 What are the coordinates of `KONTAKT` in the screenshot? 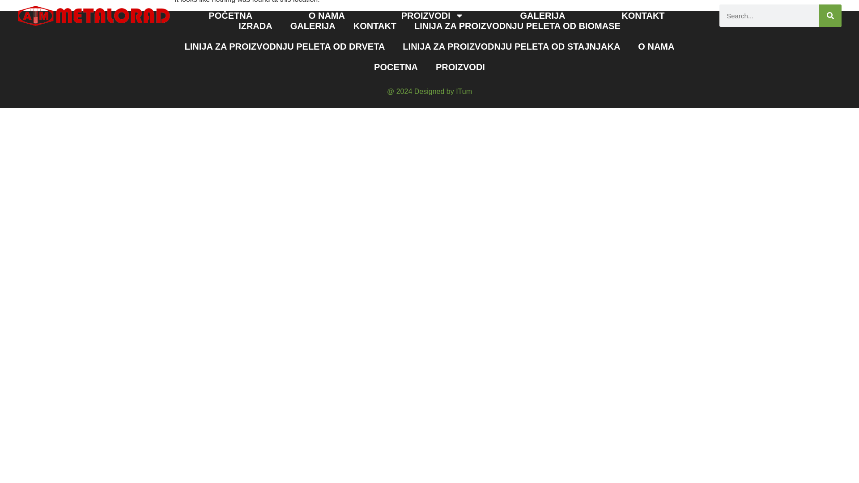 It's located at (642, 16).